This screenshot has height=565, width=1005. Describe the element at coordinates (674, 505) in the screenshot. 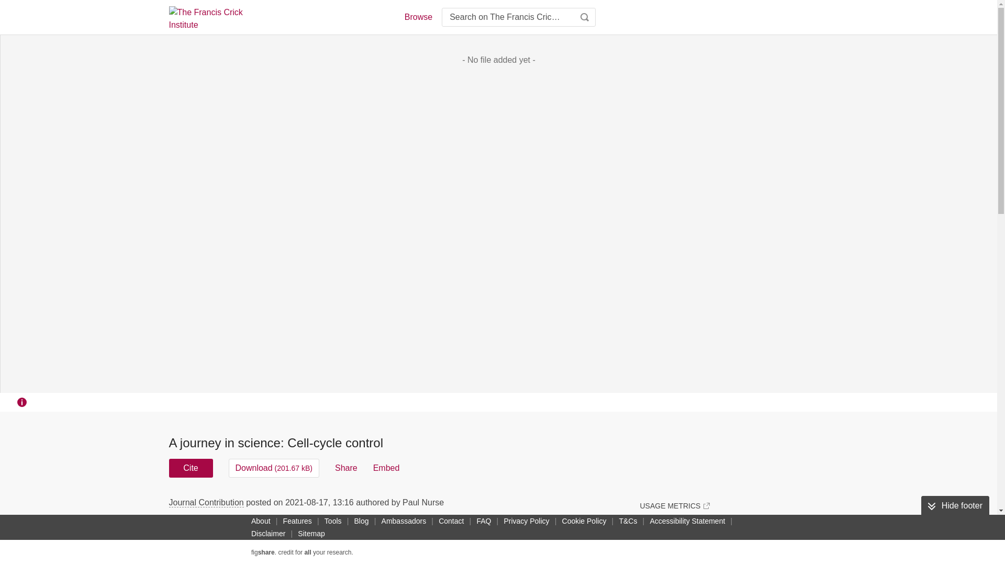

I see `USAGE METRICS` at that location.